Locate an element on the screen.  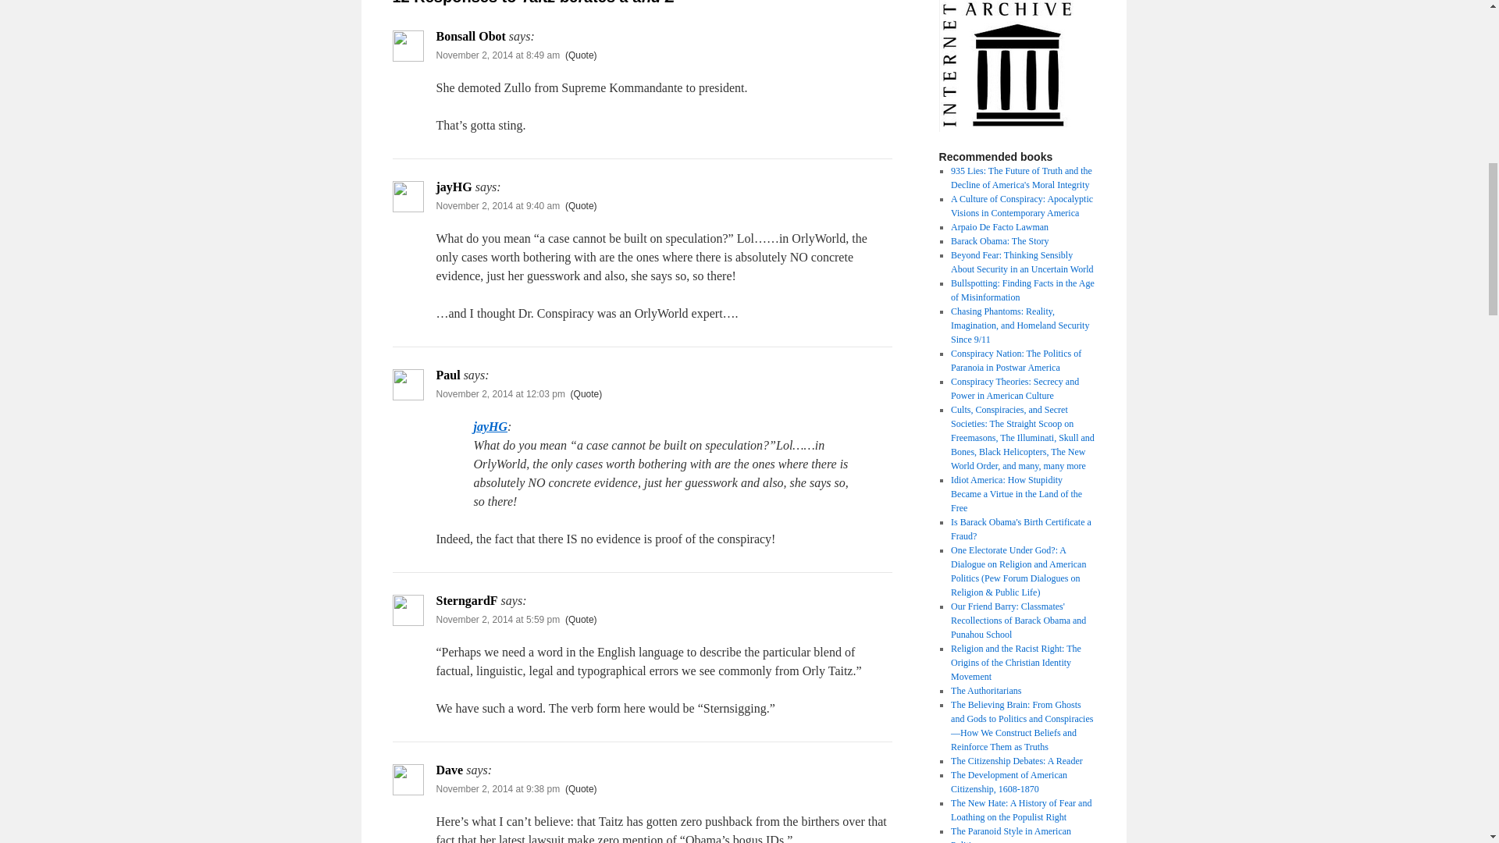
November 2, 2014 at 9:38 pm is located at coordinates (497, 789).